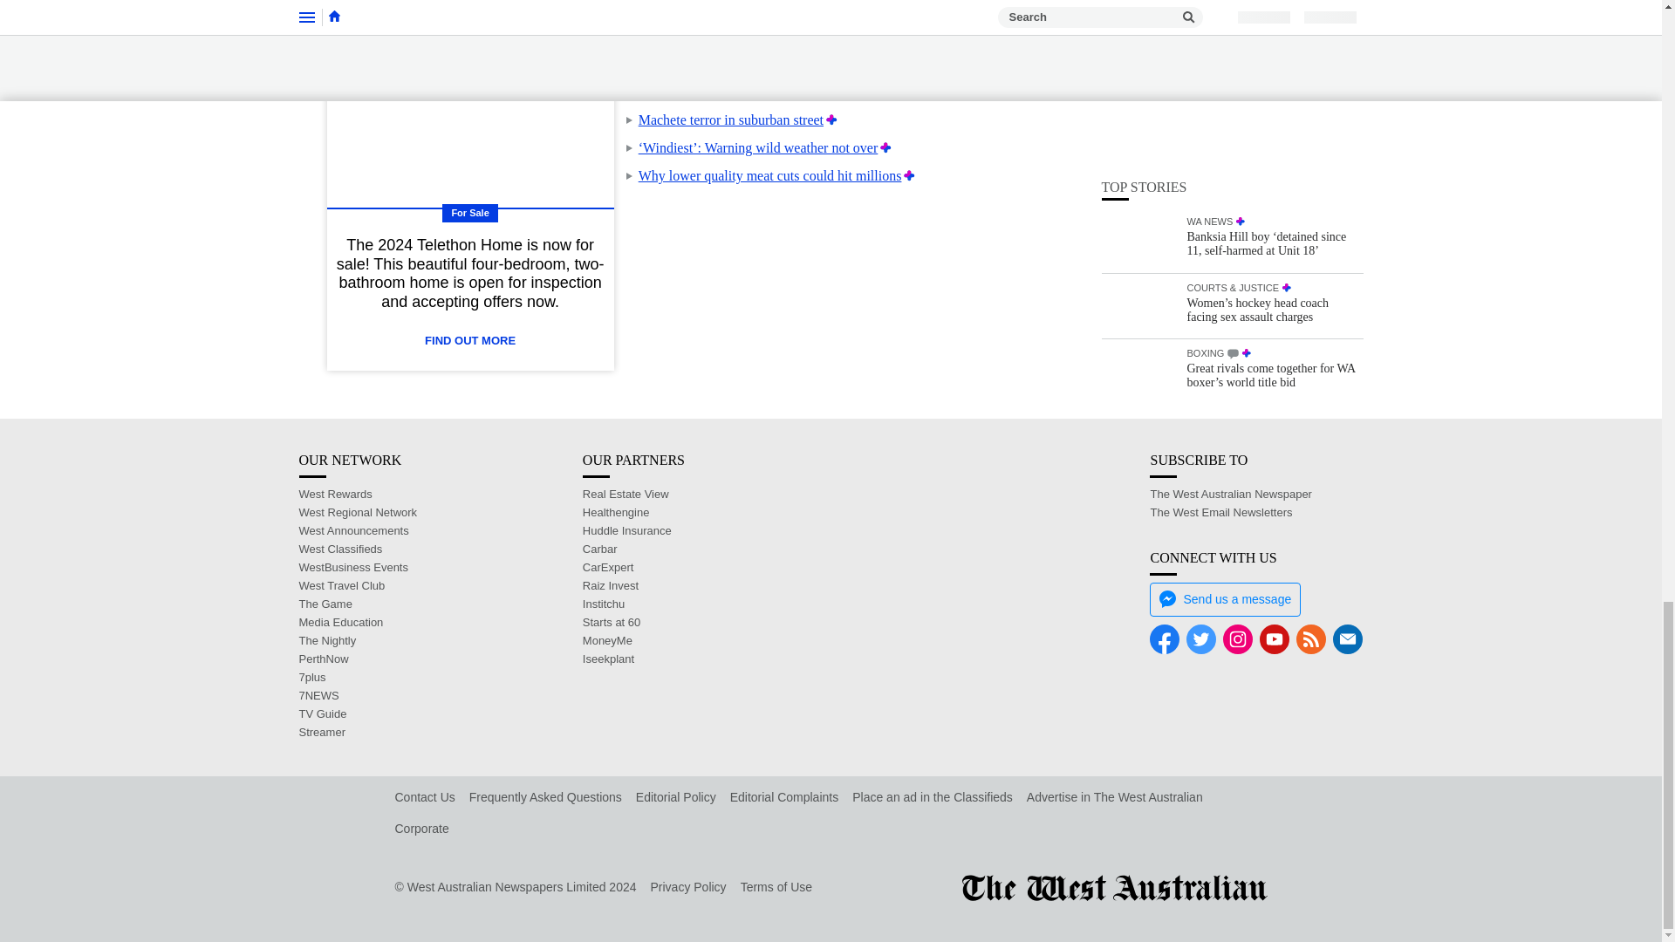  What do you see at coordinates (839, 64) in the screenshot?
I see `Premium` at bounding box center [839, 64].